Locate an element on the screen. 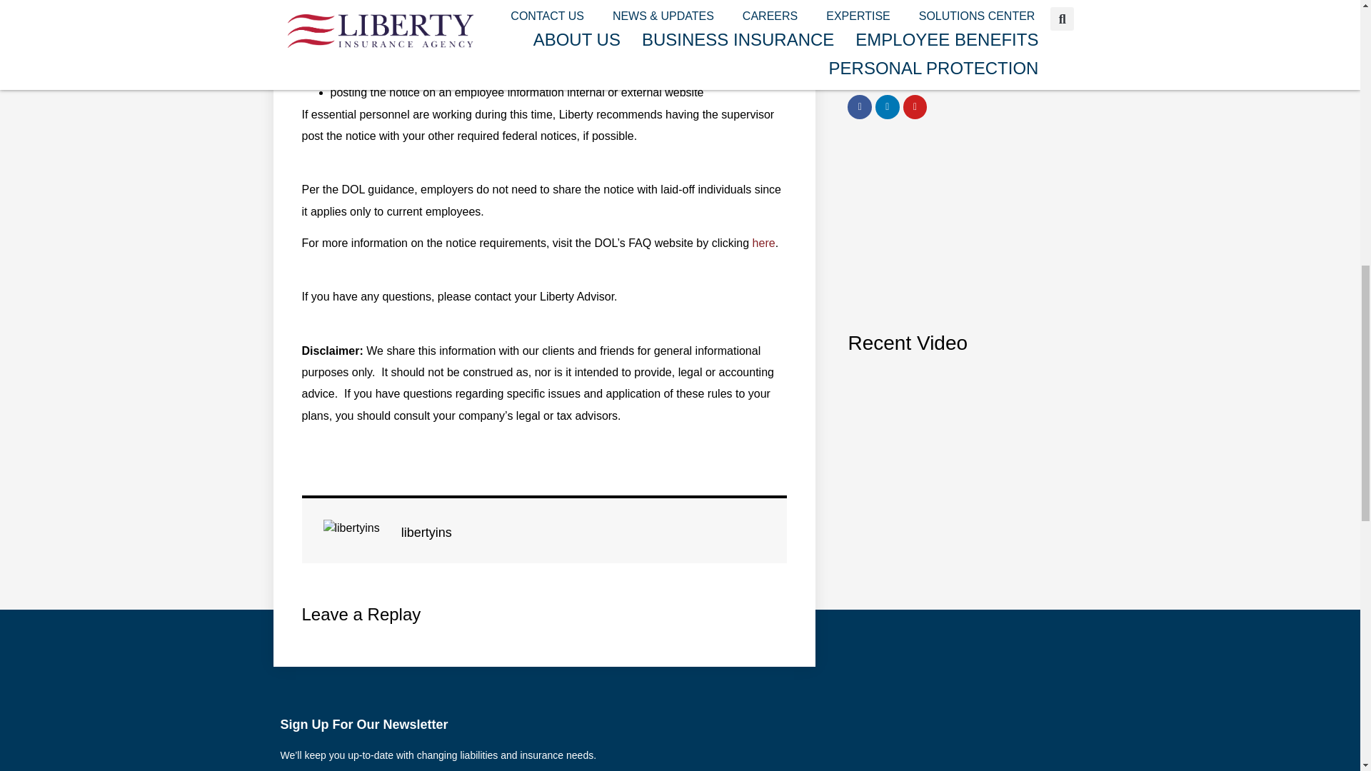  Agency Videos is located at coordinates (950, 421).